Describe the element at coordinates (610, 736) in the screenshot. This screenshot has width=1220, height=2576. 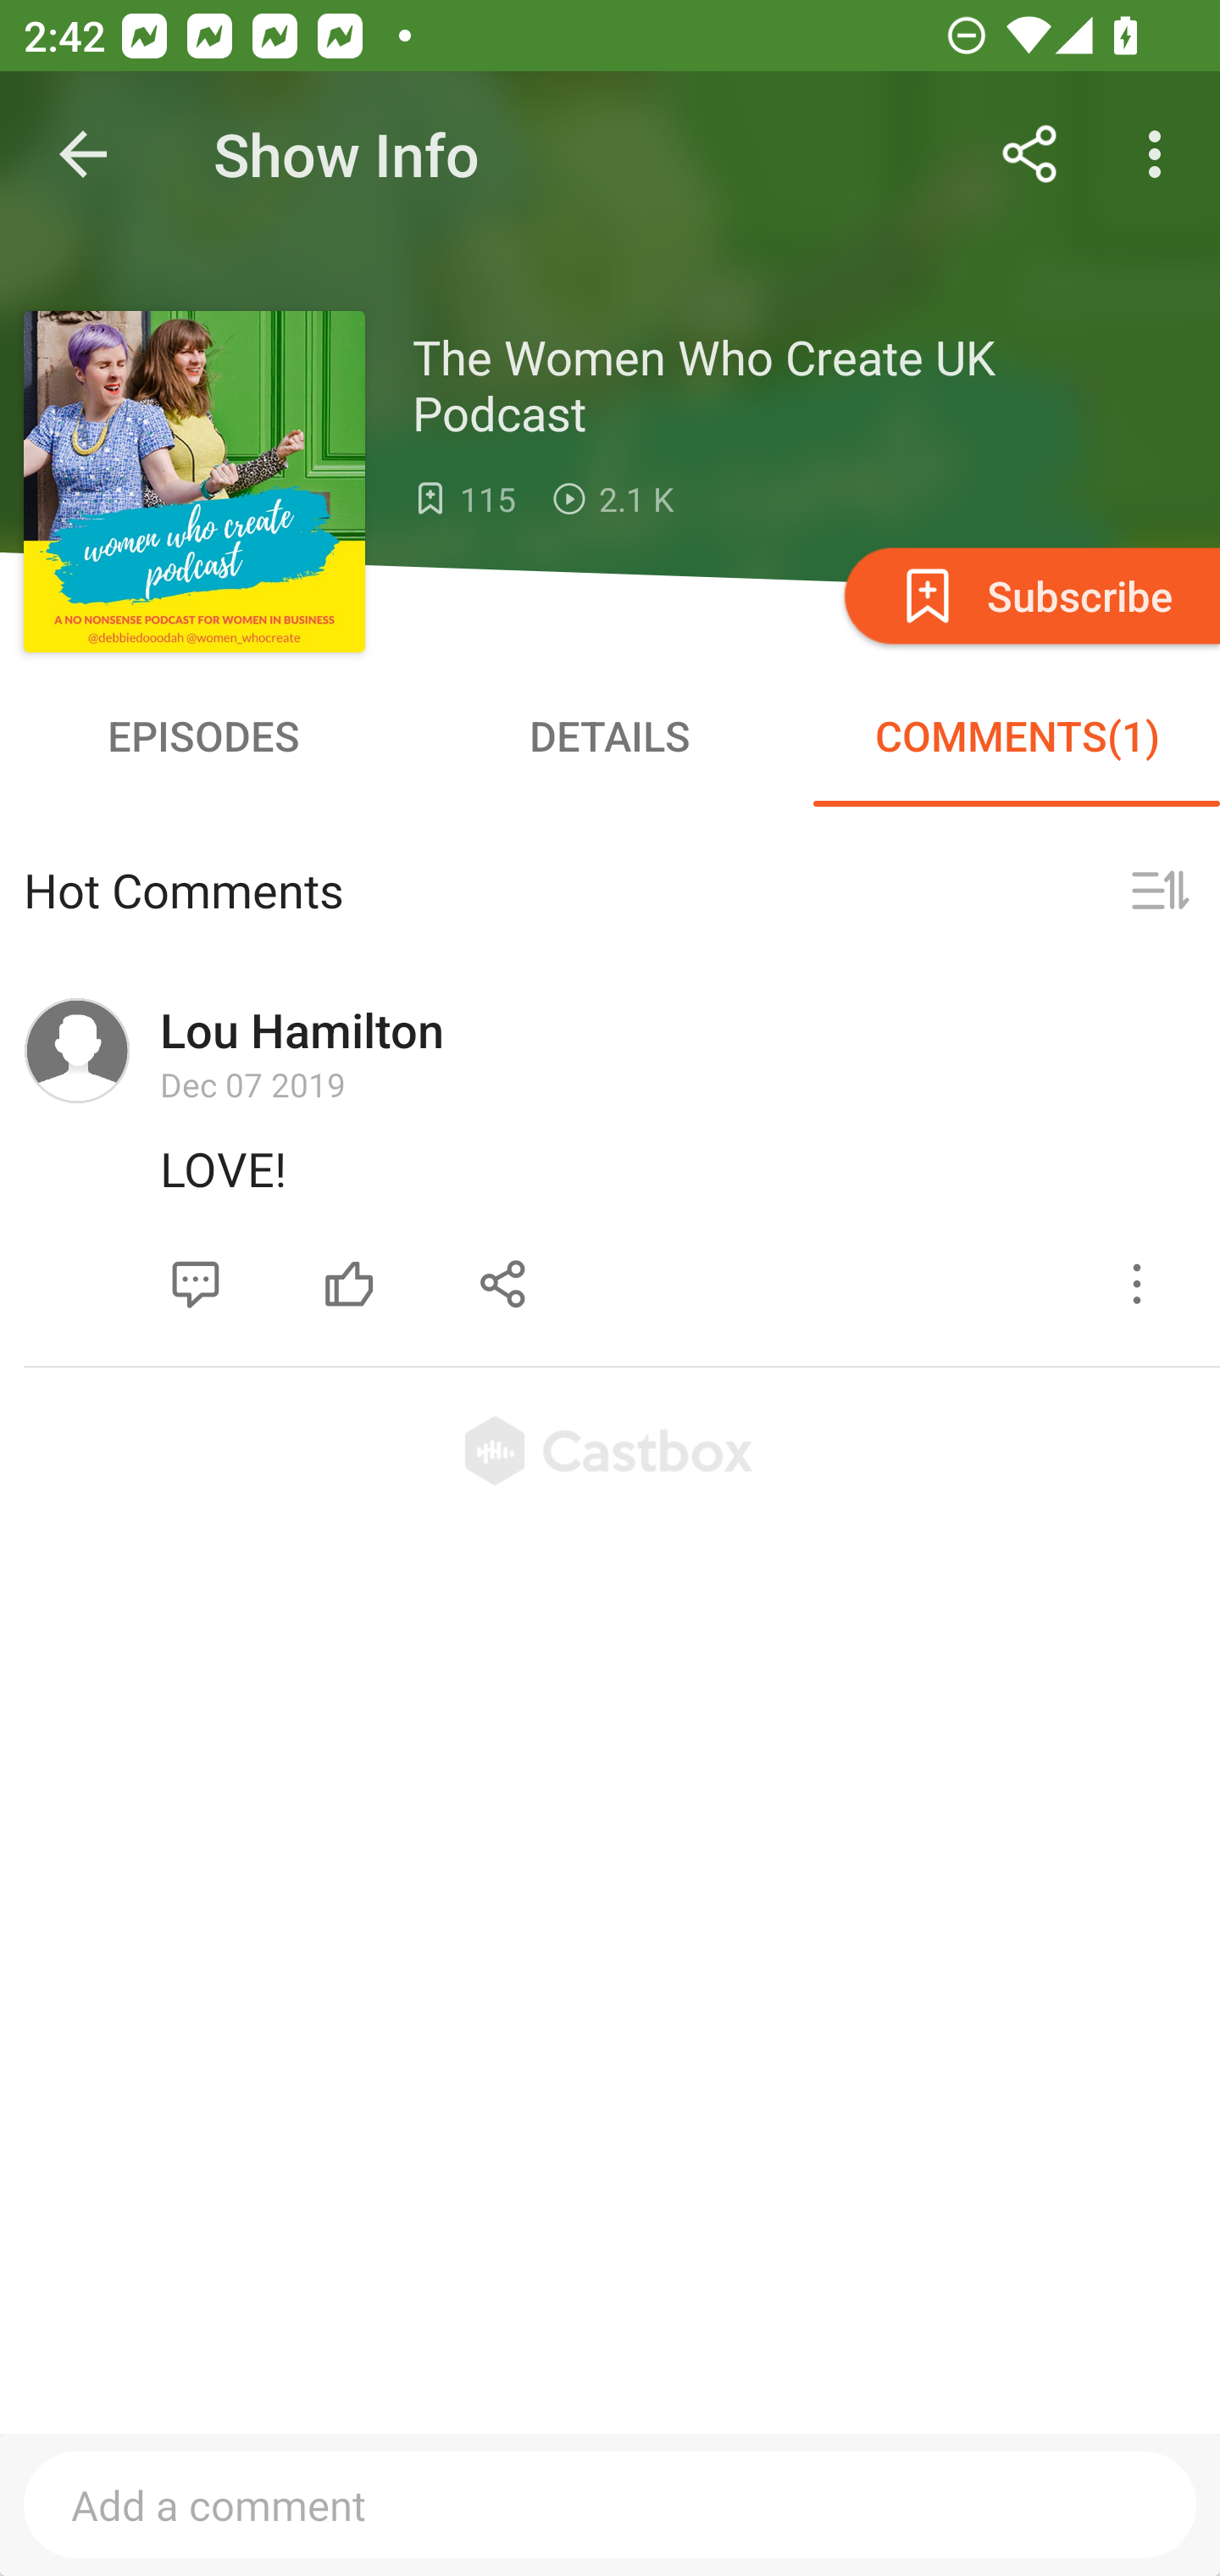
I see `DETAILS` at that location.